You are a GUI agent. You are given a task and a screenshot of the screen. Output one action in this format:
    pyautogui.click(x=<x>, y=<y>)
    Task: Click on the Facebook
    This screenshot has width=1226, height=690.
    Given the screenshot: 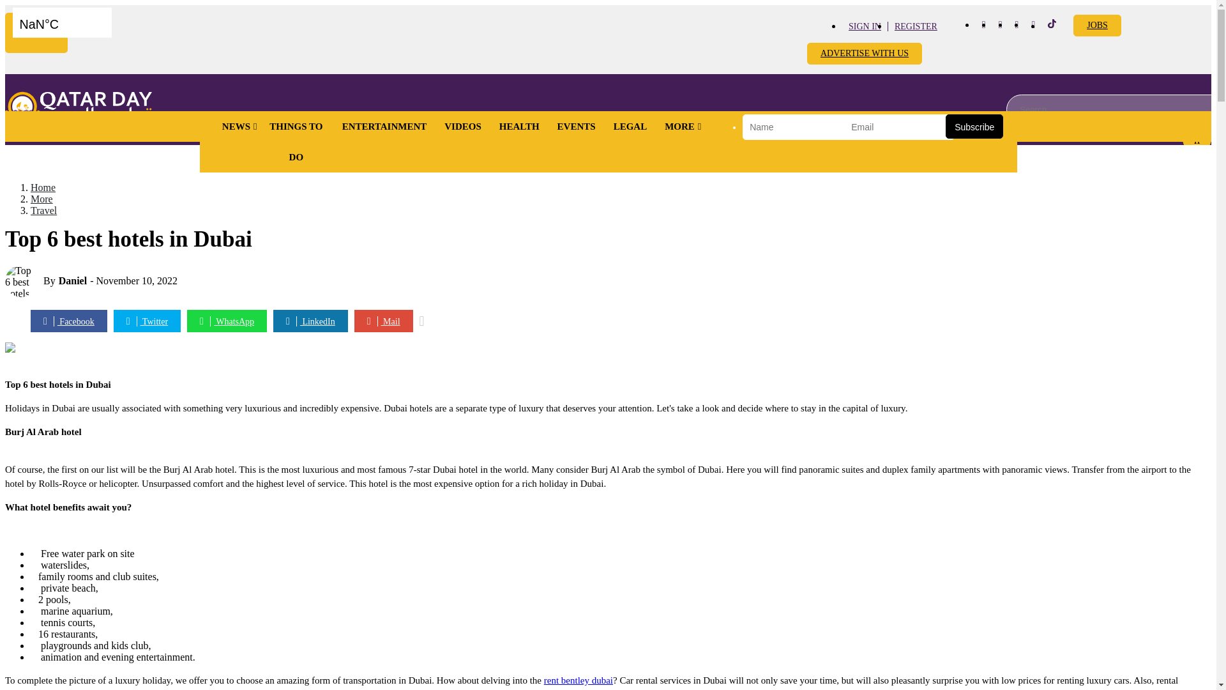 What is the action you would take?
    pyautogui.click(x=983, y=24)
    